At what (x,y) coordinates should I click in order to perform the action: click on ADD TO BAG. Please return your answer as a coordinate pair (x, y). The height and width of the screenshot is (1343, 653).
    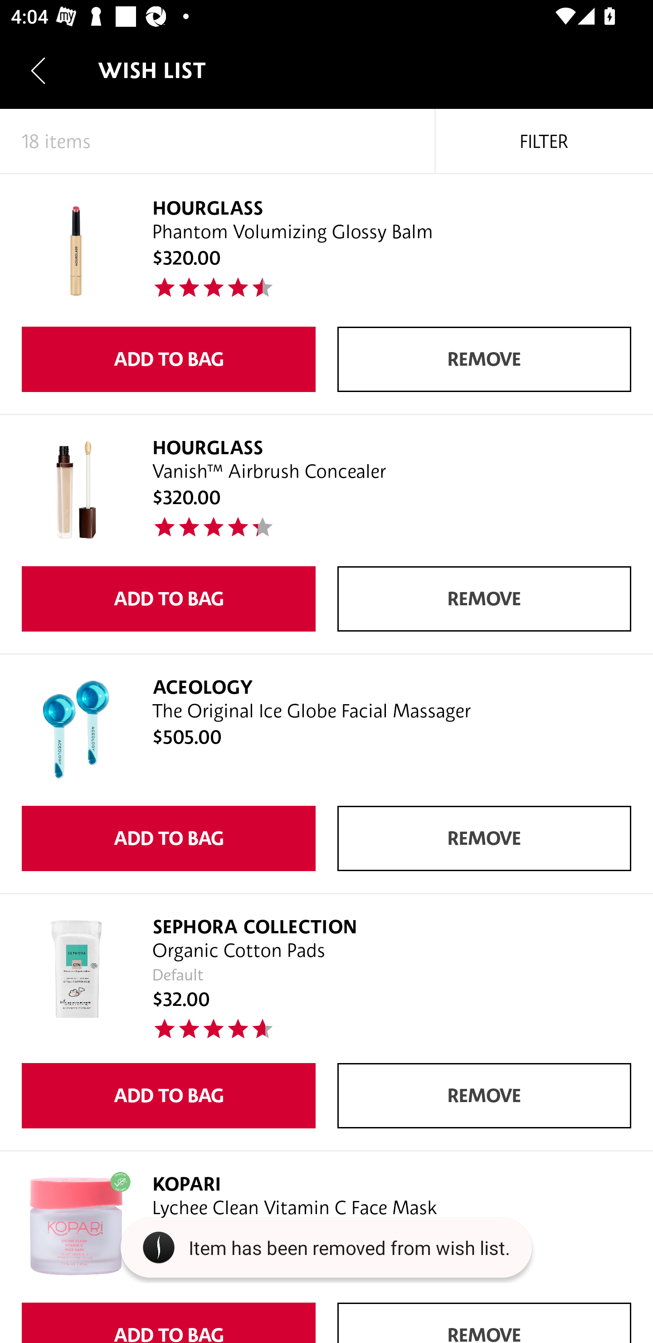
    Looking at the image, I should click on (168, 1096).